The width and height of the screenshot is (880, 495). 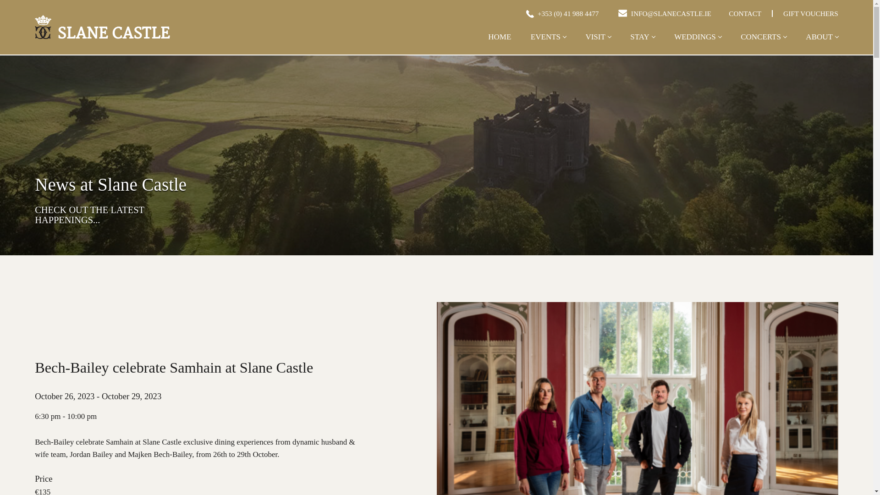 What do you see at coordinates (598, 44) in the screenshot?
I see `VISIT` at bounding box center [598, 44].